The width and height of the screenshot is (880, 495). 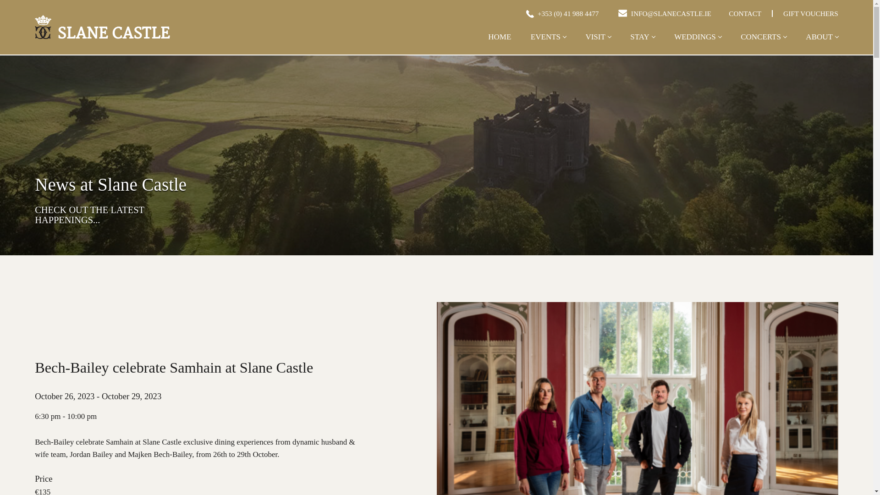 What do you see at coordinates (598, 44) in the screenshot?
I see `VISIT` at bounding box center [598, 44].